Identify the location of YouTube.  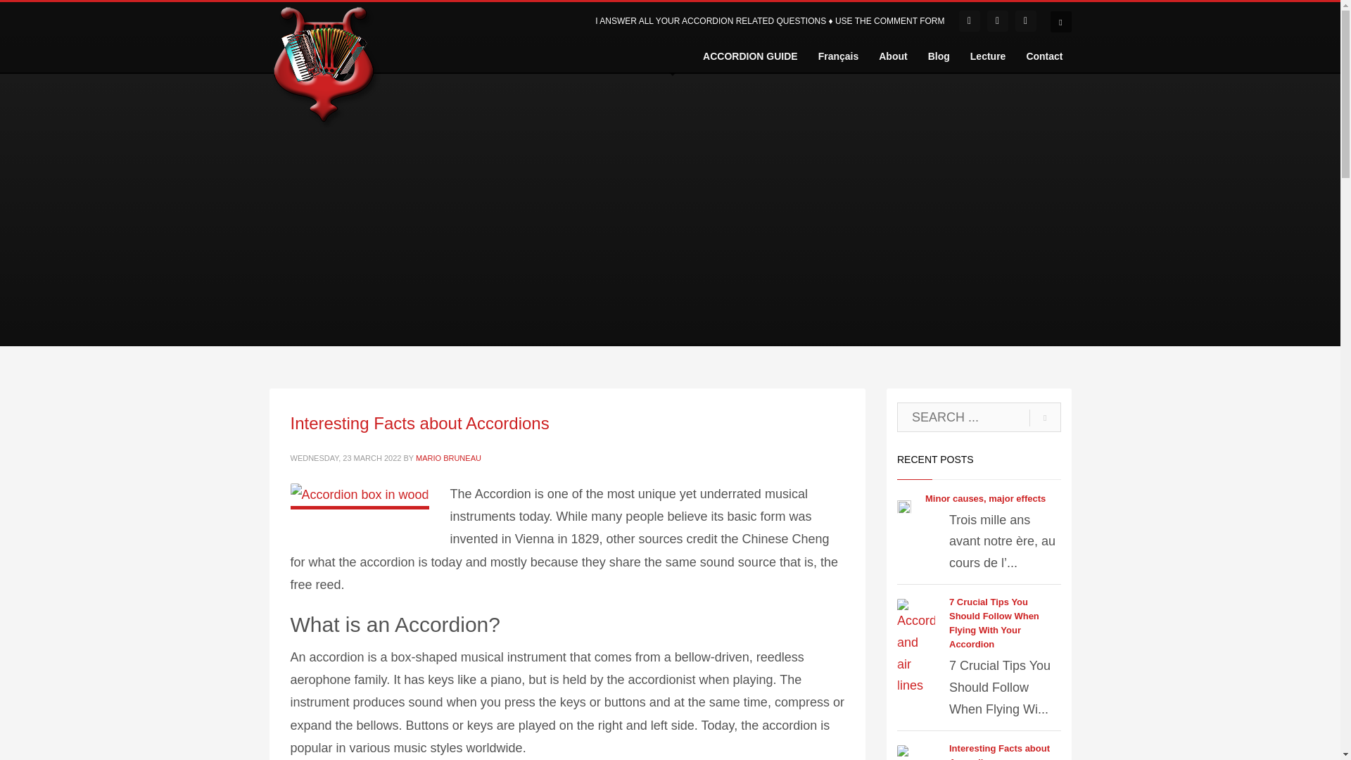
(1026, 21).